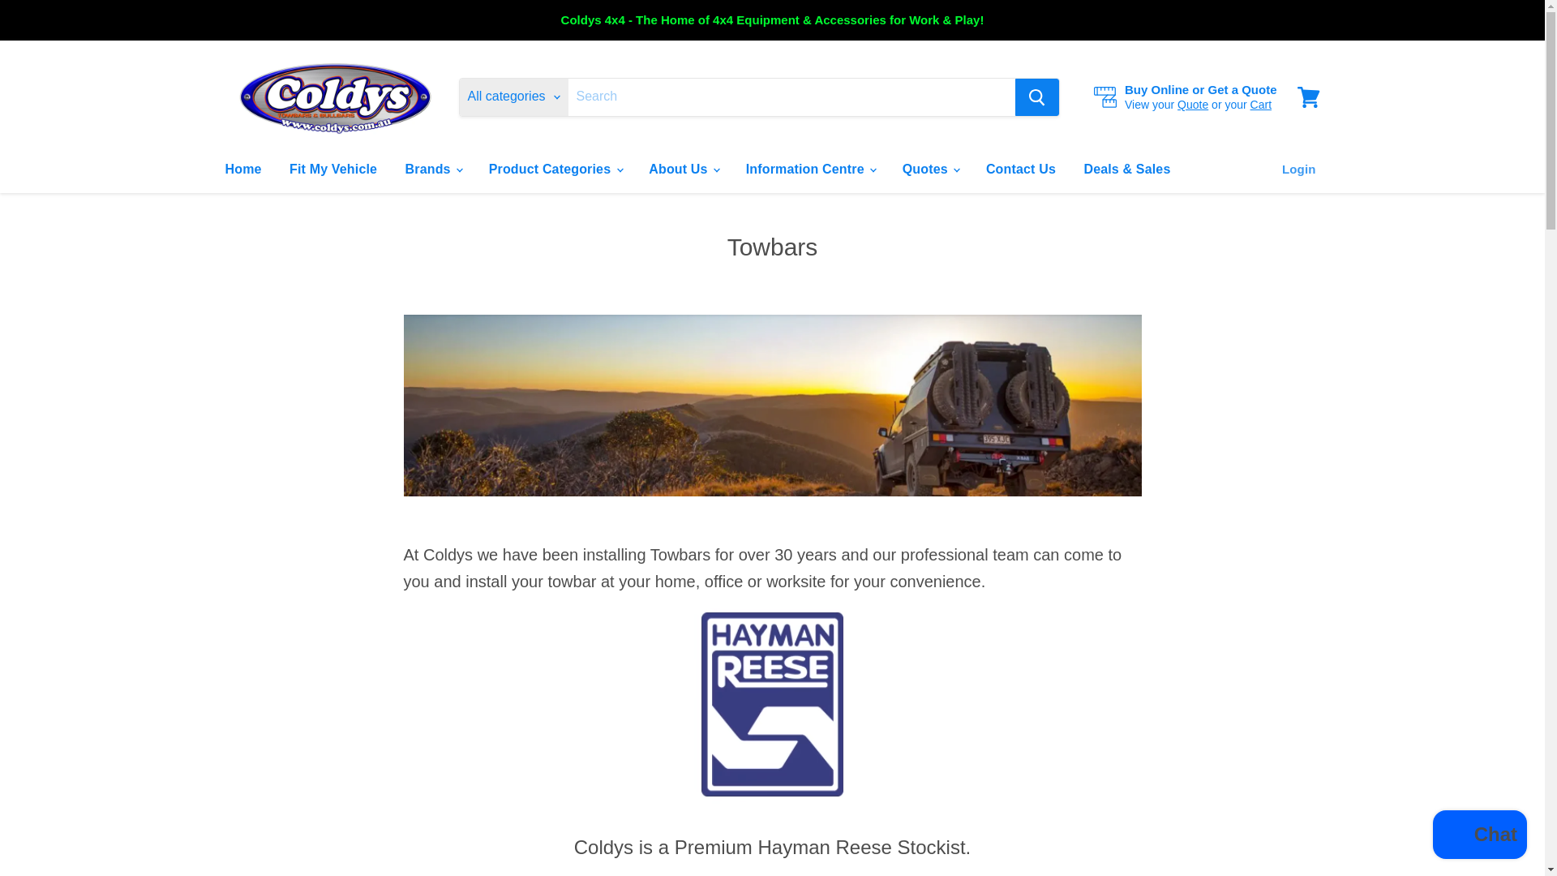 Image resolution: width=1557 pixels, height=876 pixels. What do you see at coordinates (555, 169) in the screenshot?
I see `Product Categories` at bounding box center [555, 169].